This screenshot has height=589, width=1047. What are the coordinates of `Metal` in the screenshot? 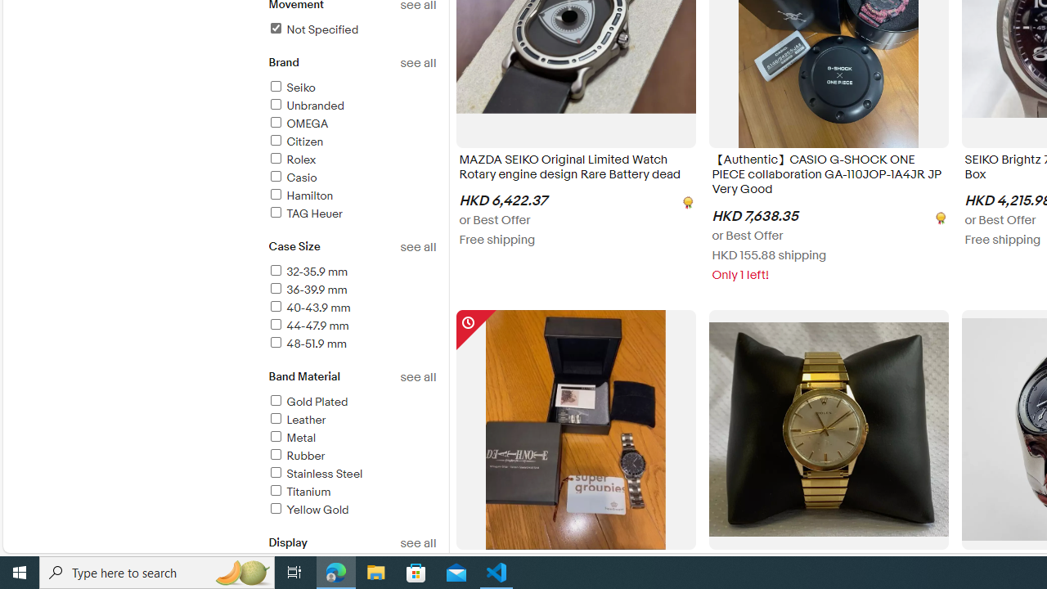 It's located at (352, 438).